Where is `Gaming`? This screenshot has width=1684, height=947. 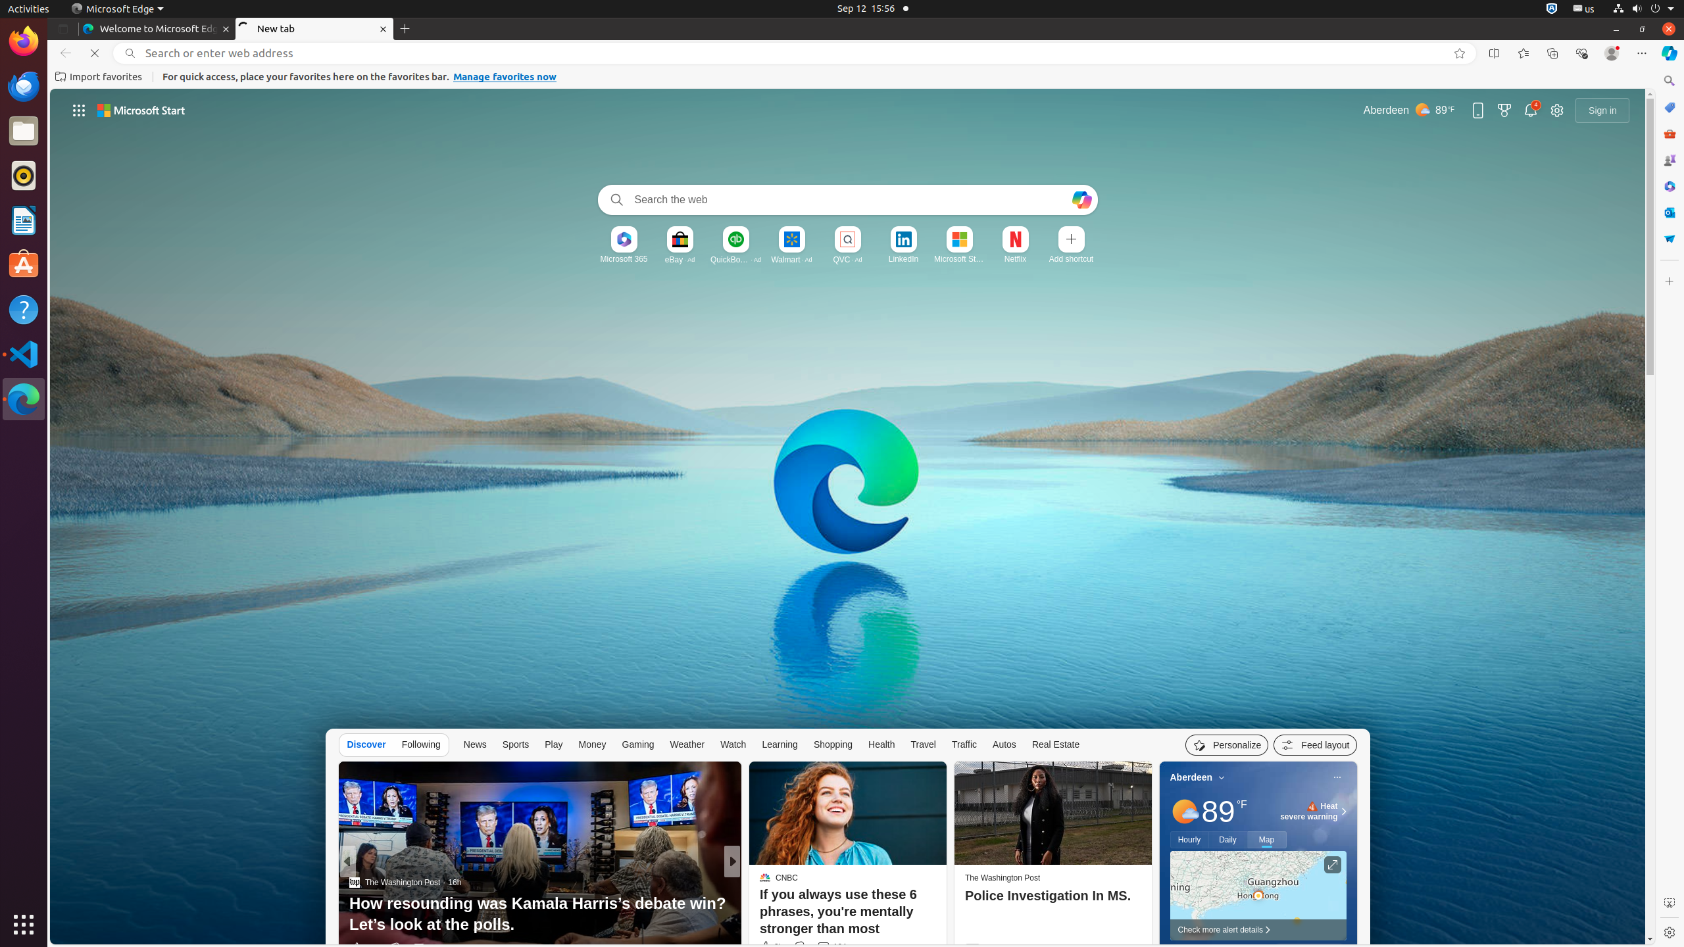 Gaming is located at coordinates (638, 744).